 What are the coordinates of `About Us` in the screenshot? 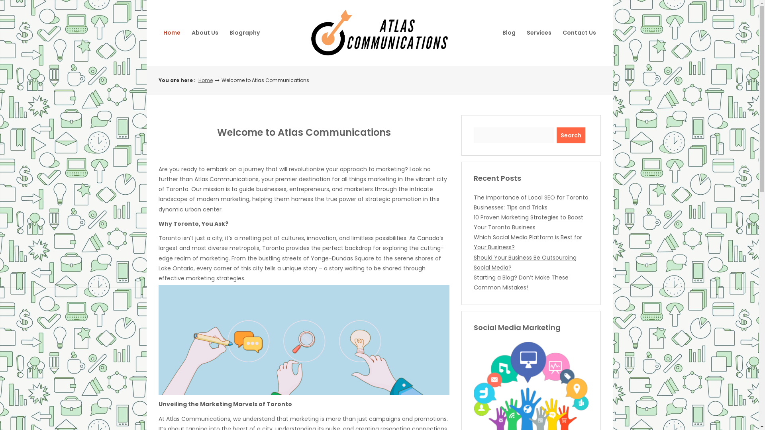 It's located at (205, 33).